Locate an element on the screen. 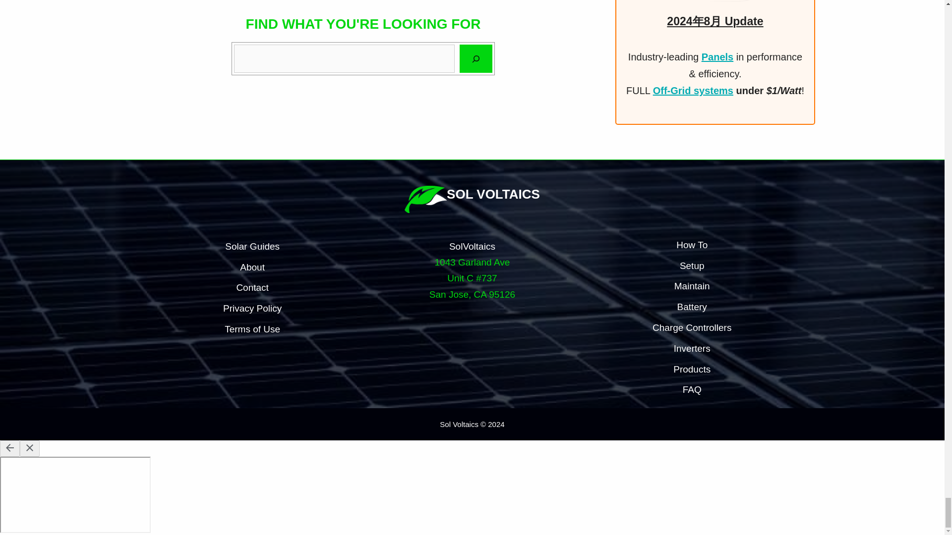 This screenshot has height=535, width=952. Privacy Policy is located at coordinates (252, 308).